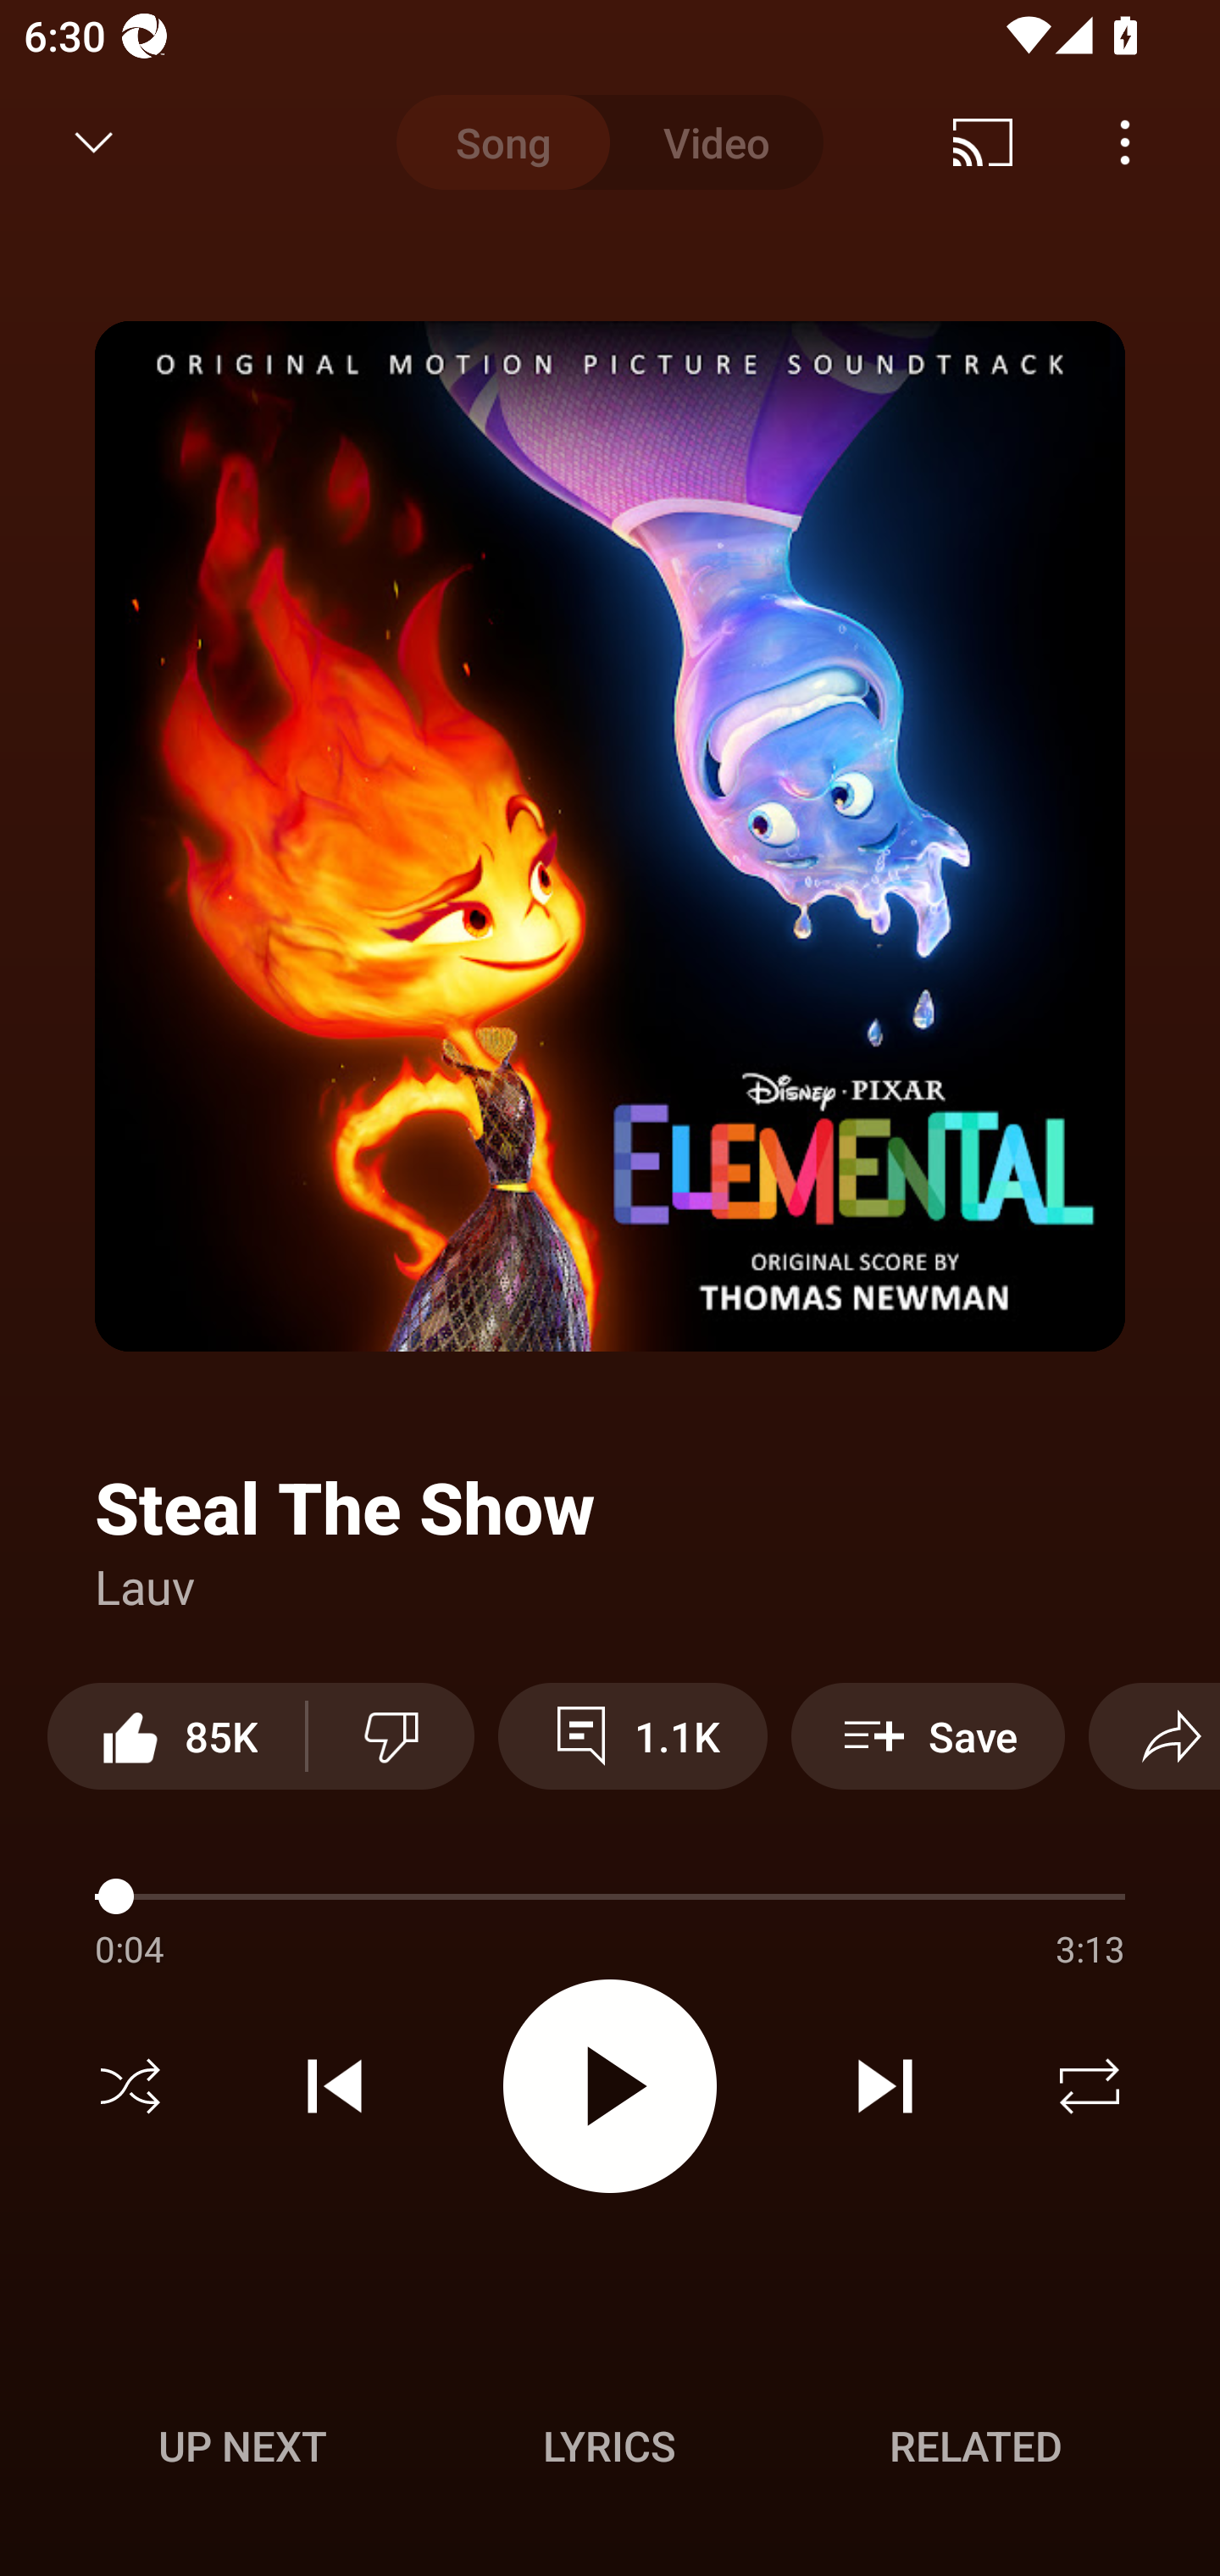 The width and height of the screenshot is (1220, 2576). Describe the element at coordinates (176, 1735) in the screenshot. I see `85K like this video along with 85,782 other people` at that location.